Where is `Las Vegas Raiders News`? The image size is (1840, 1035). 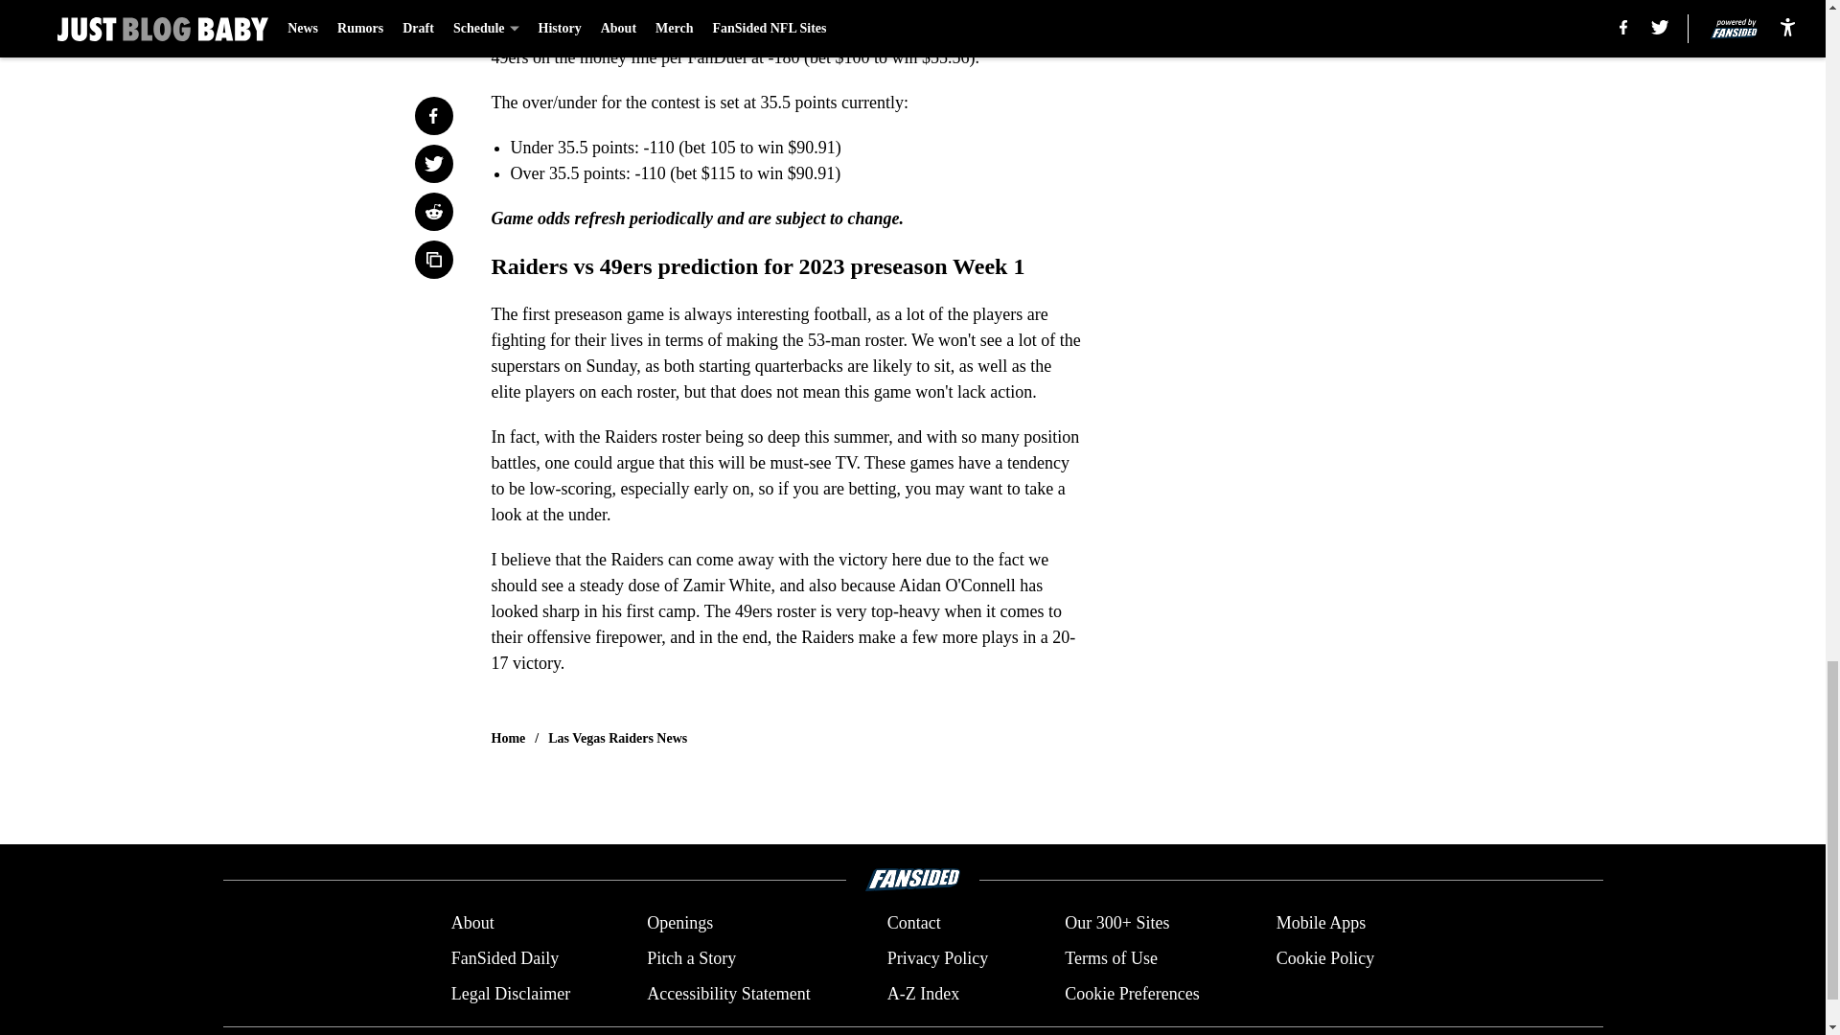 Las Vegas Raiders News is located at coordinates (617, 738).